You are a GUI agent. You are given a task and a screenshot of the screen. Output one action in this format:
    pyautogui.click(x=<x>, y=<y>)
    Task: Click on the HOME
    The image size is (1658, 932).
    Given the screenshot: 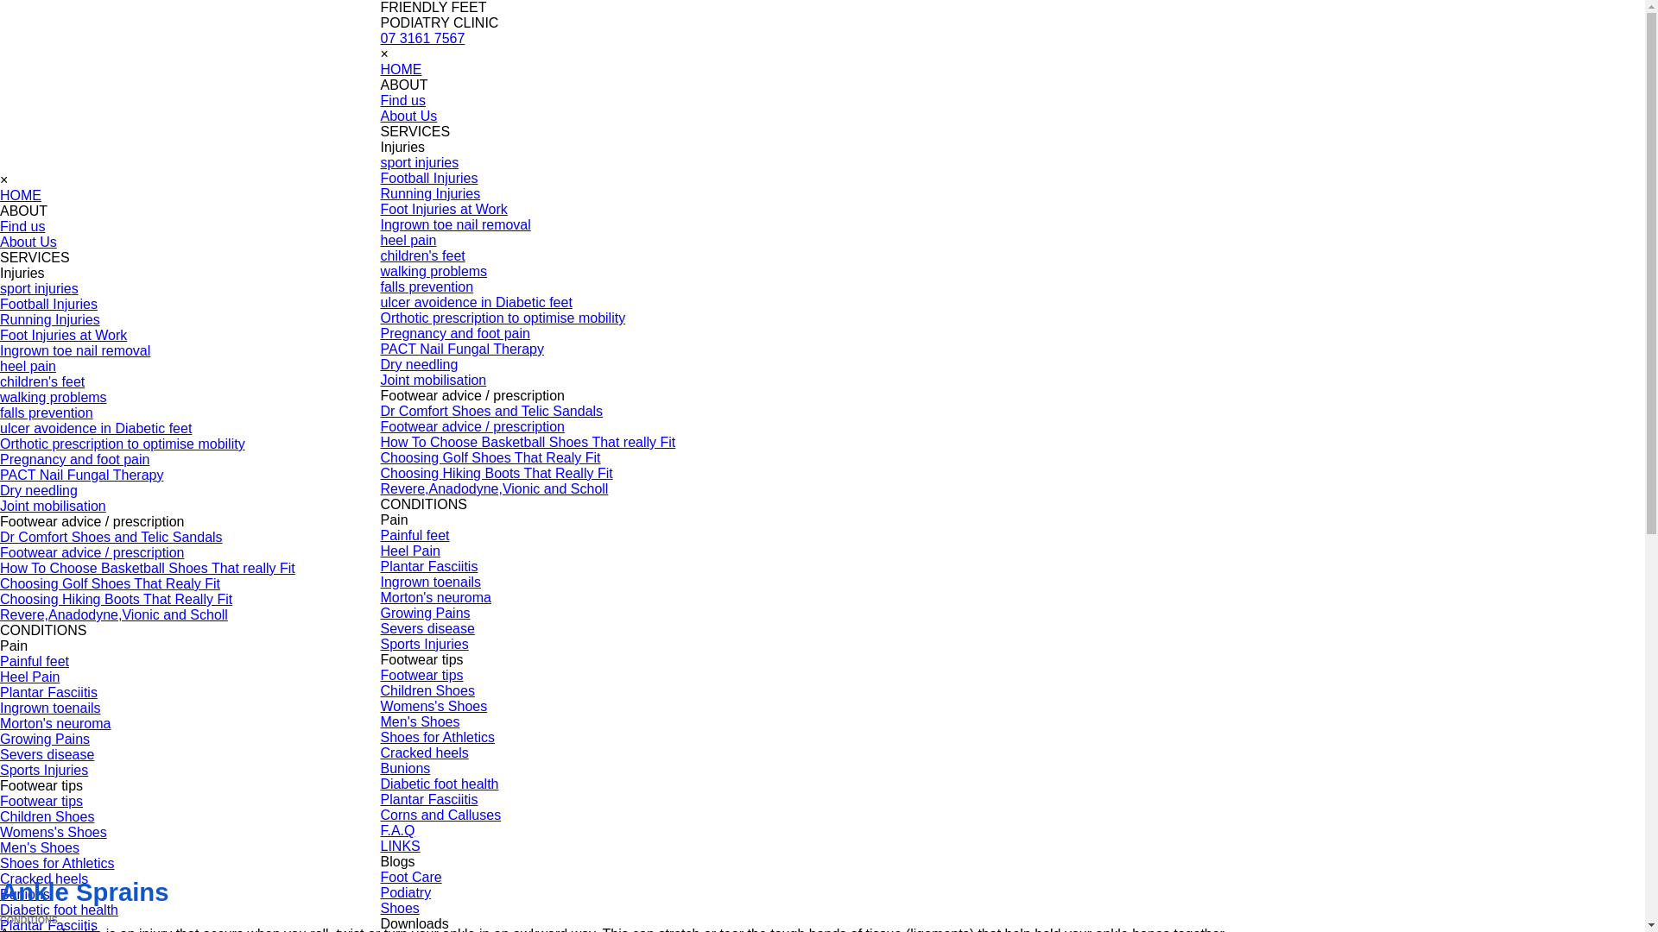 What is the action you would take?
    pyautogui.click(x=401, y=69)
    